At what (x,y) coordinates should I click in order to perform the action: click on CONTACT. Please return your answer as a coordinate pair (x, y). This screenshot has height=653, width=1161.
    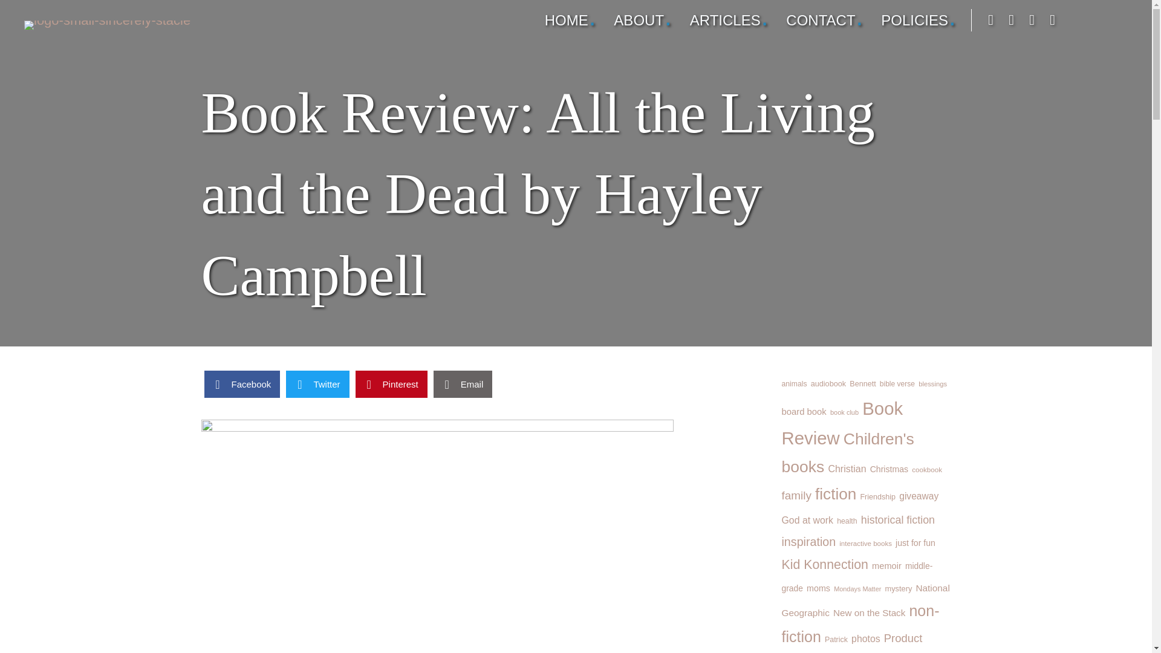
    Looking at the image, I should click on (824, 21).